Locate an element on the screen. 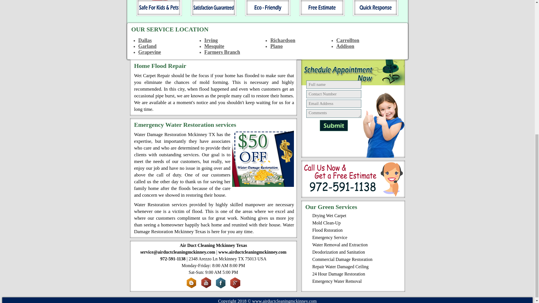 This screenshot has height=303, width=539. click to call is located at coordinates (353, 179).